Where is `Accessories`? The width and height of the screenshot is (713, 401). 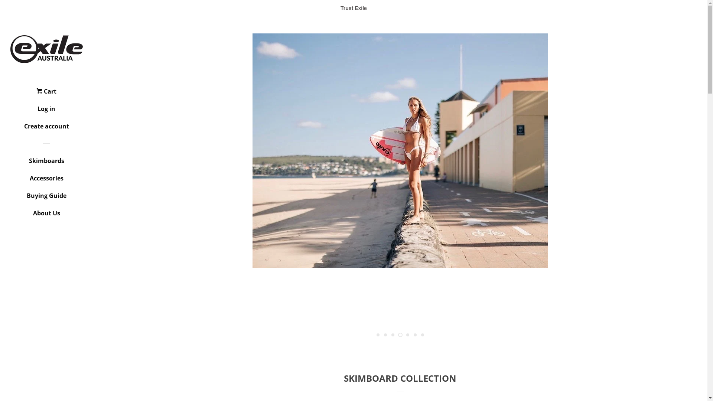
Accessories is located at coordinates (46, 181).